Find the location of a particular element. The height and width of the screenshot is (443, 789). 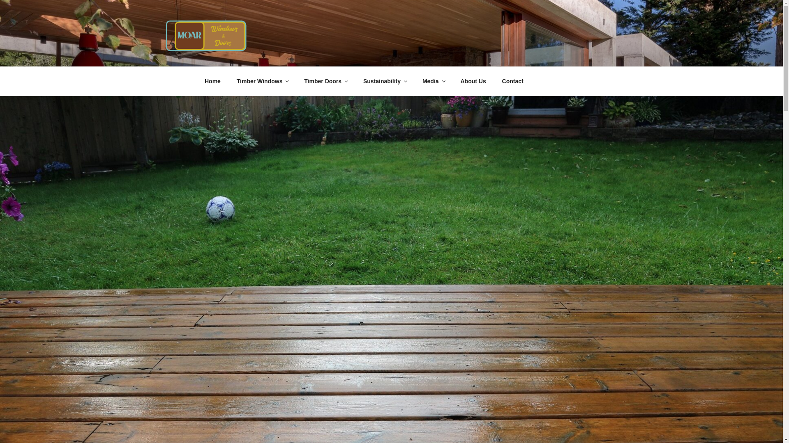

About Us is located at coordinates (473, 81).